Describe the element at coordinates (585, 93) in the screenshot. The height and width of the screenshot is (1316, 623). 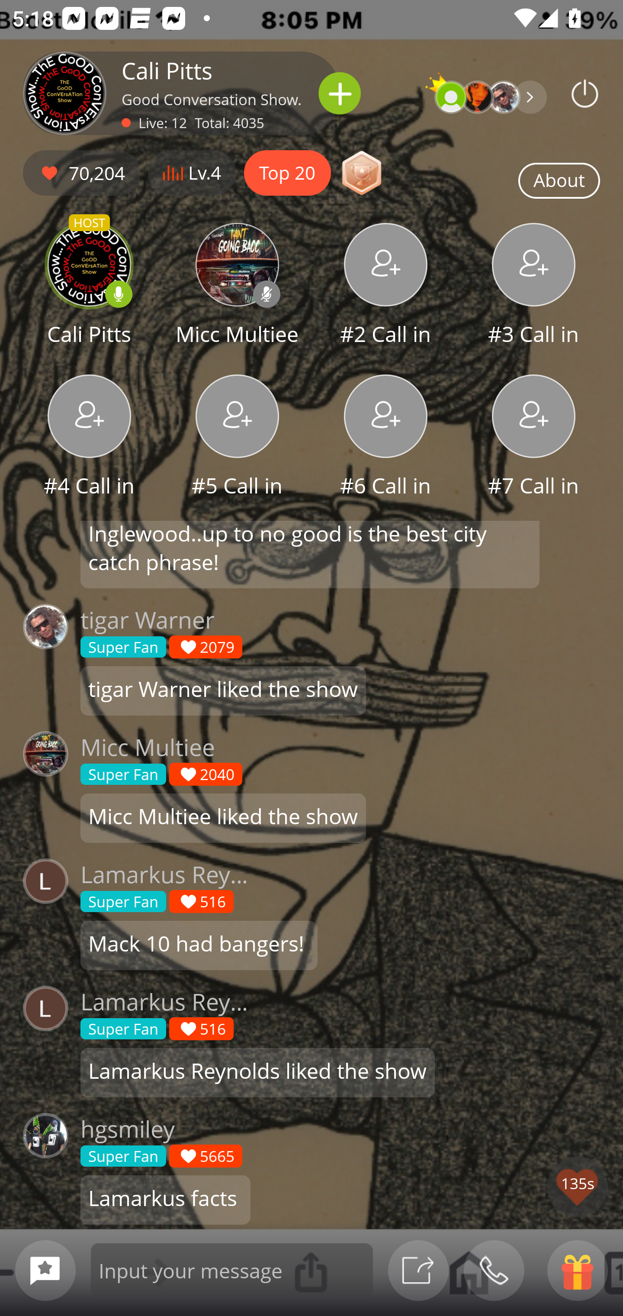
I see `Podbean` at that location.